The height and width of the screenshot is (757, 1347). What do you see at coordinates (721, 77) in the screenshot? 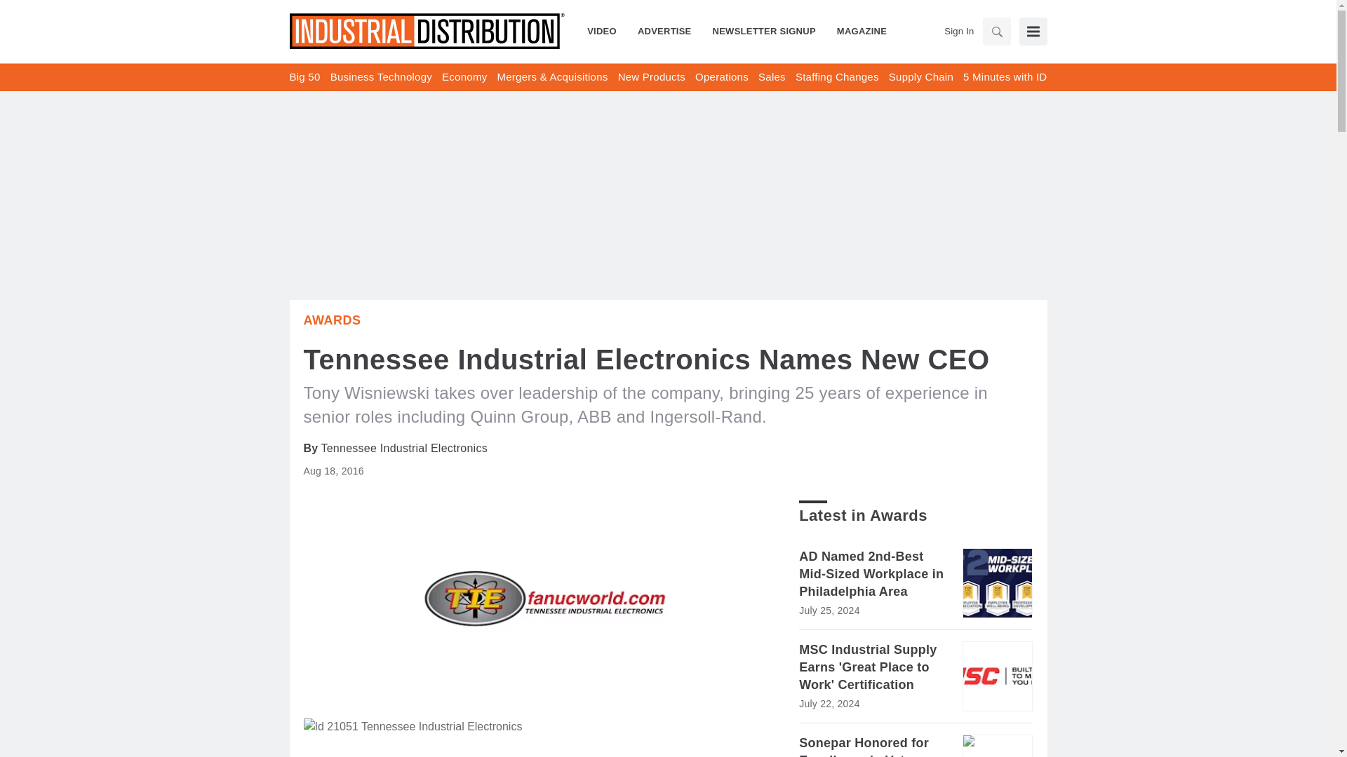
I see `Operations` at bounding box center [721, 77].